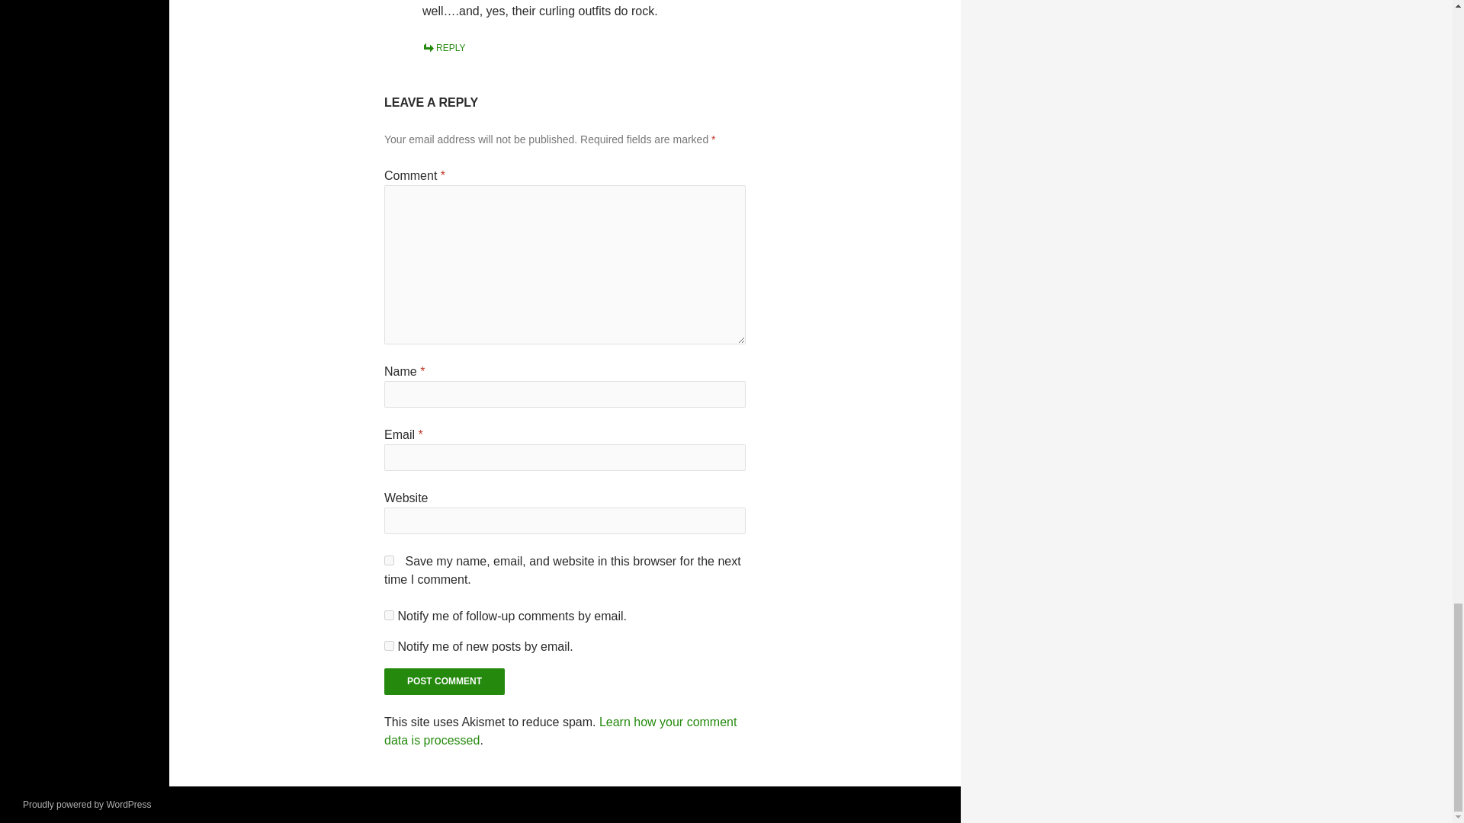  What do you see at coordinates (389, 616) in the screenshot?
I see `subscribe` at bounding box center [389, 616].